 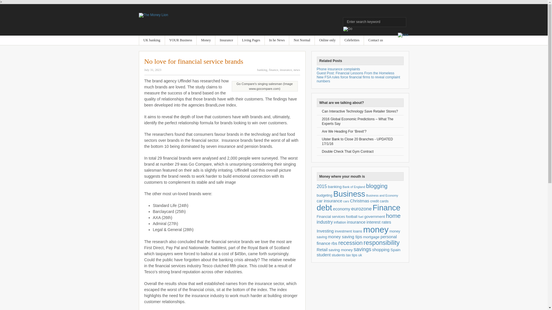 What do you see at coordinates (226, 40) in the screenshot?
I see `insurance` at bounding box center [226, 40].